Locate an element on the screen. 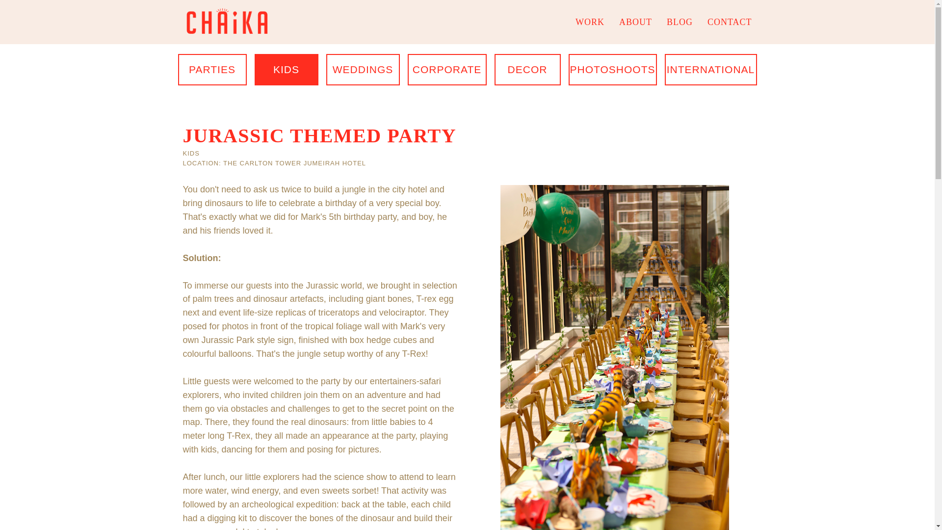 Image resolution: width=942 pixels, height=530 pixels. ABOUT is located at coordinates (635, 22).